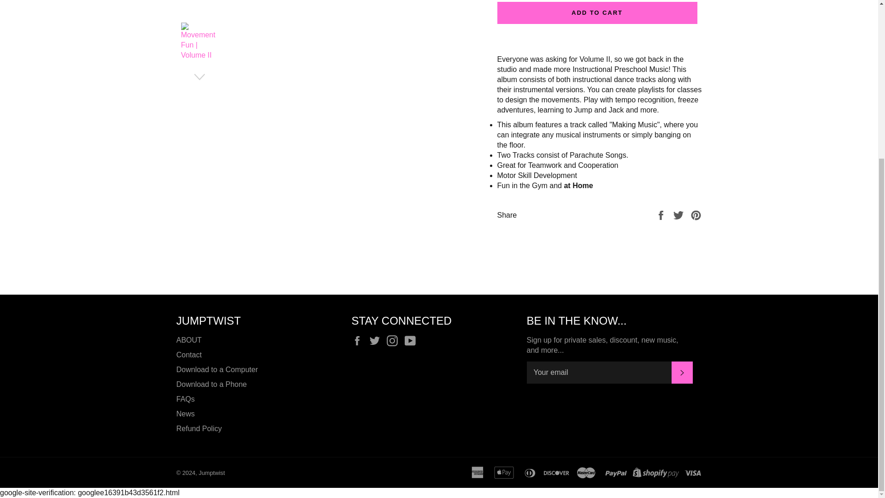 The width and height of the screenshot is (885, 498). What do you see at coordinates (359, 340) in the screenshot?
I see `Jumptwist  on Facebook` at bounding box center [359, 340].